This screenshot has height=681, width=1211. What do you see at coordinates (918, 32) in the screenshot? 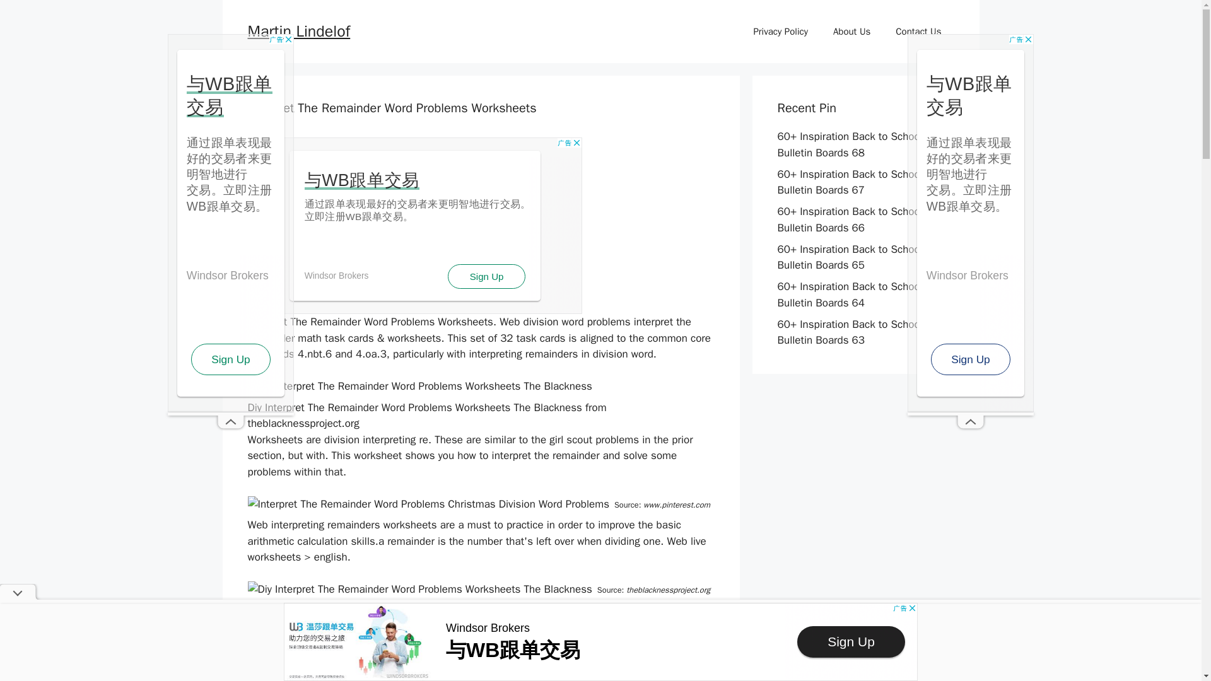
I see `Contact Us` at bounding box center [918, 32].